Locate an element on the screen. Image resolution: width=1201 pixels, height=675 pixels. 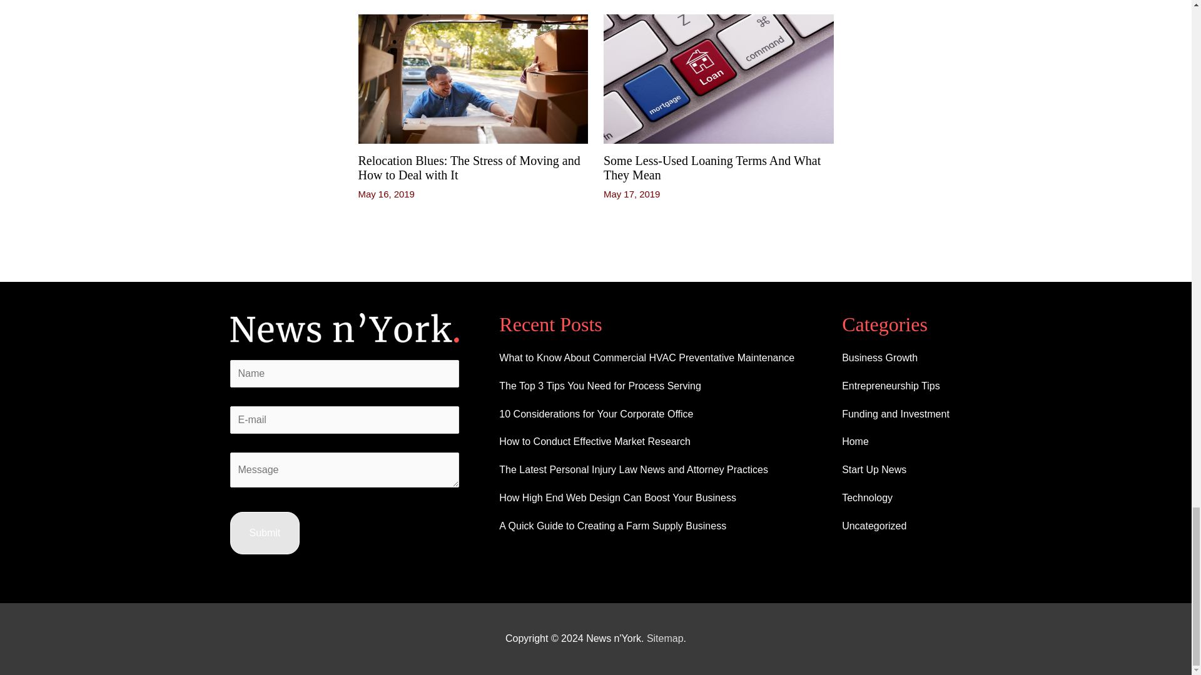
Business Growth is located at coordinates (879, 357).